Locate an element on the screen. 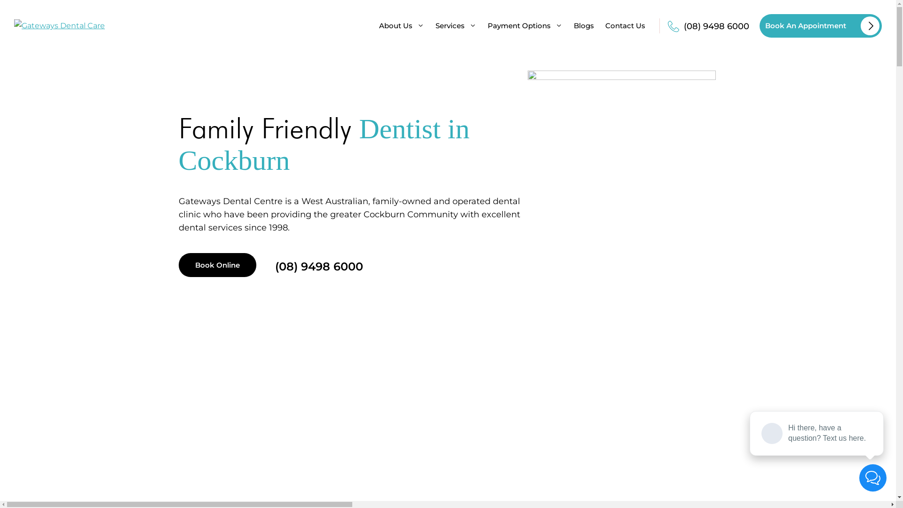 Image resolution: width=903 pixels, height=508 pixels. (08) 9498 6000 is located at coordinates (309, 263).